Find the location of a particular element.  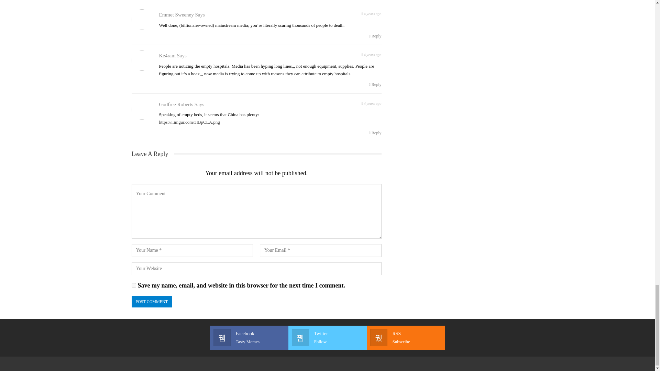

Reply is located at coordinates (327, 337).